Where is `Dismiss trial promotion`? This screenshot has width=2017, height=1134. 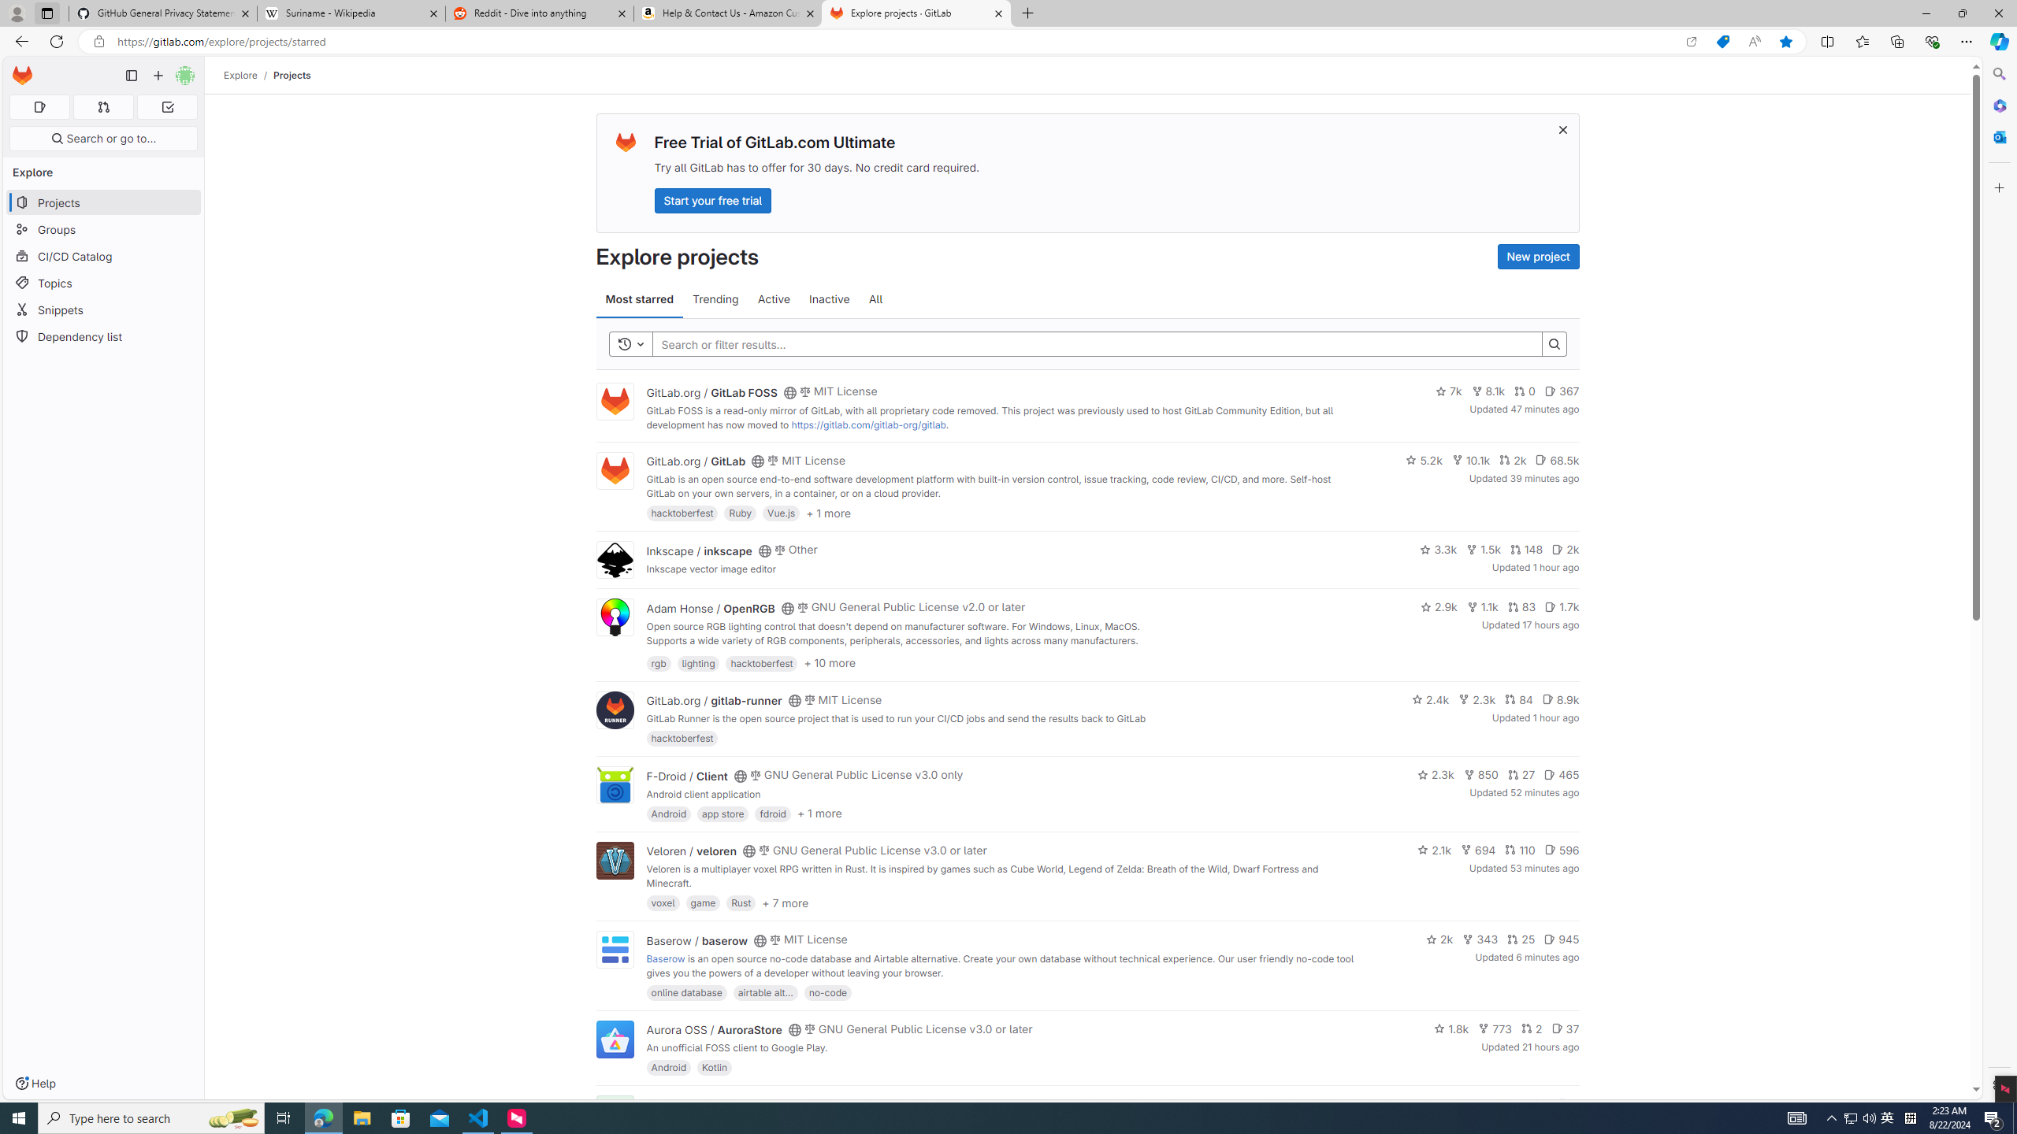 Dismiss trial promotion is located at coordinates (1563, 129).